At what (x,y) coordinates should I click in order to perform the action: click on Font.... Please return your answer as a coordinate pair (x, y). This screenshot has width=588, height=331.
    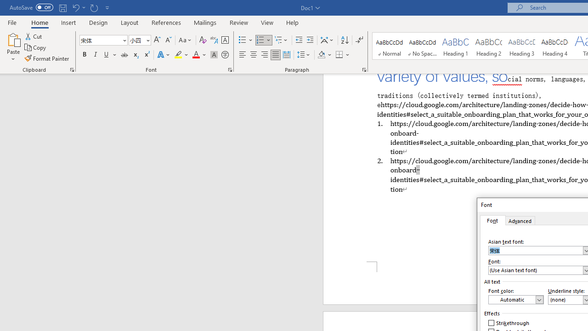
    Looking at the image, I should click on (230, 70).